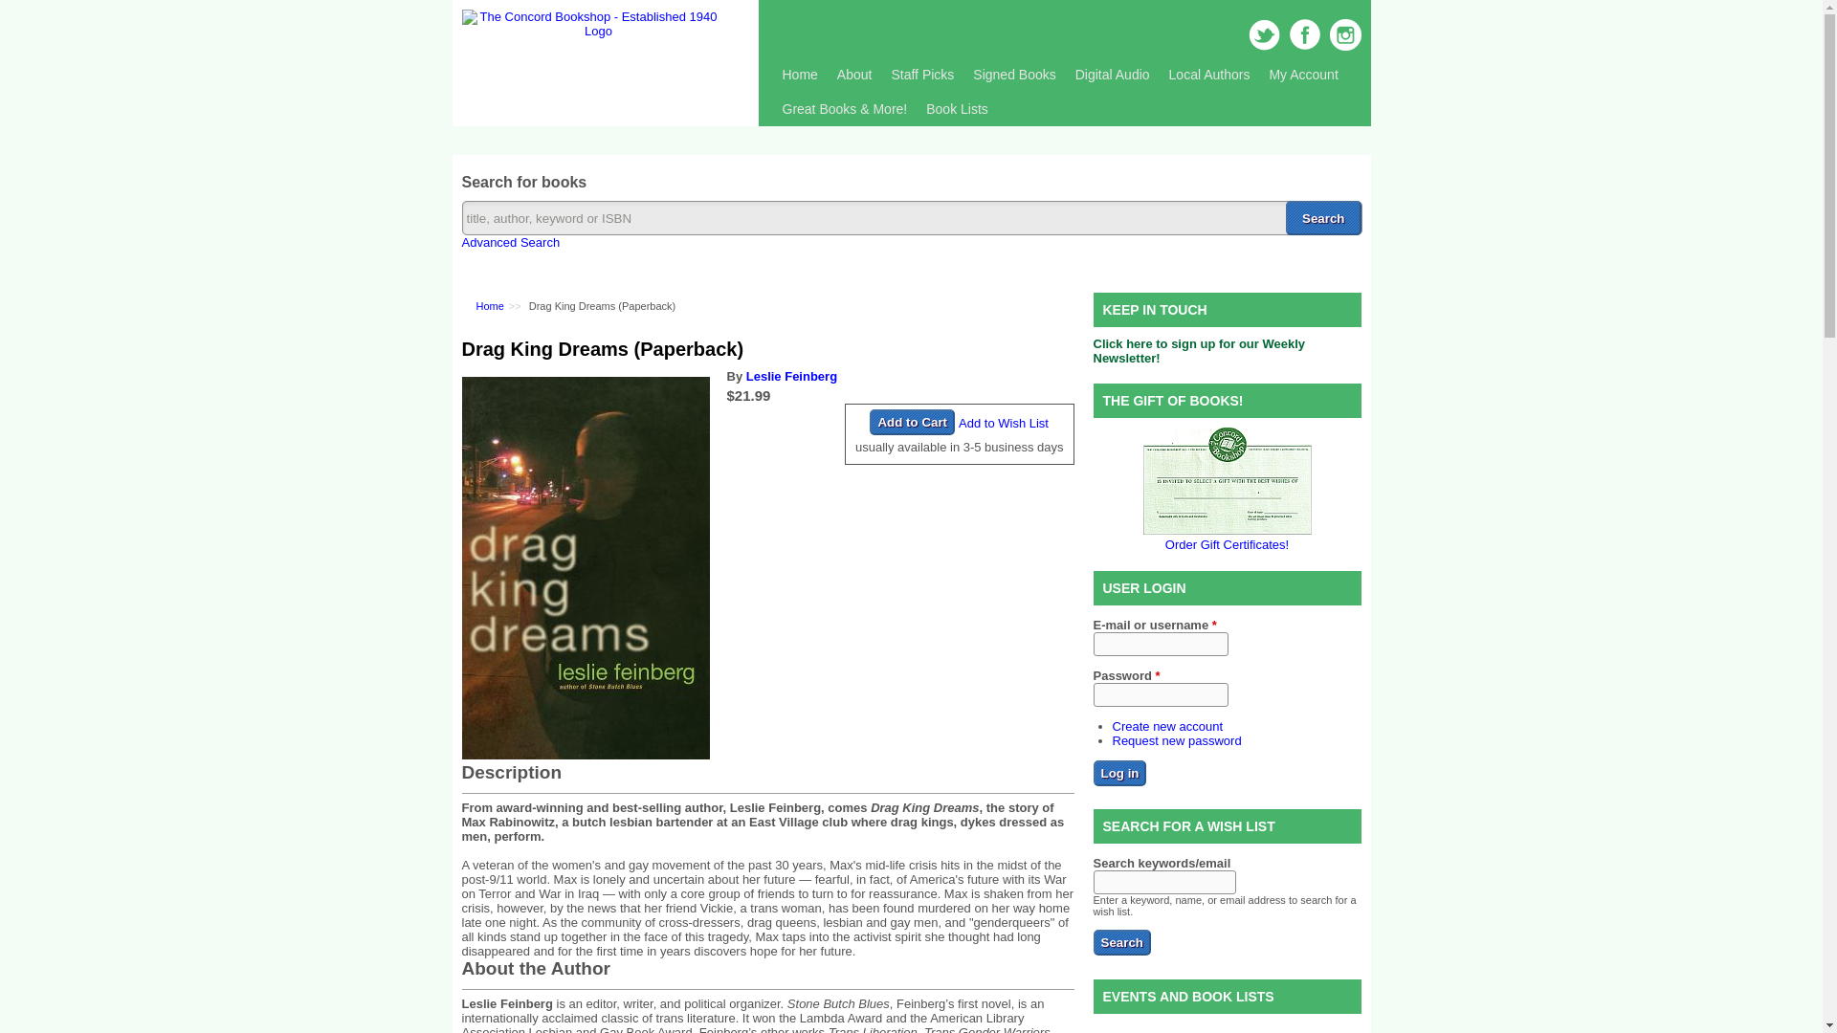  Describe the element at coordinates (854, 75) in the screenshot. I see `About` at that location.